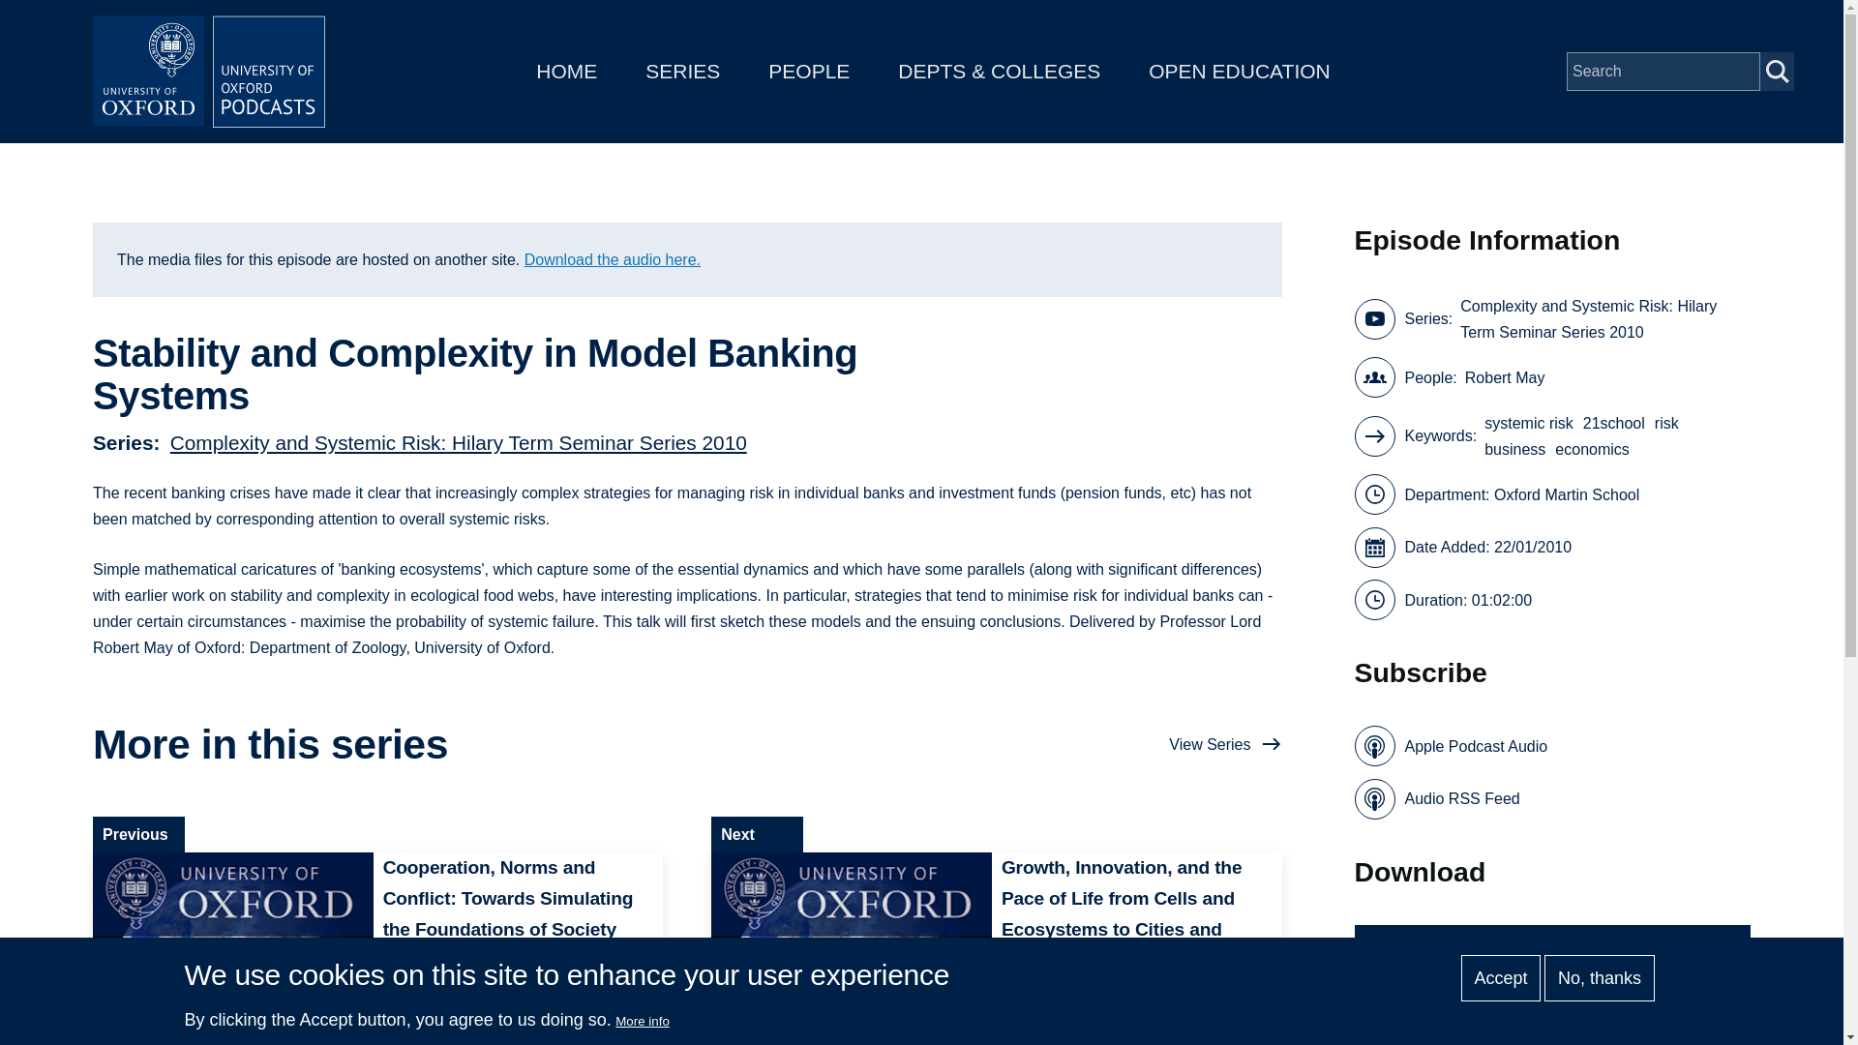  I want to click on 21school, so click(1613, 424).